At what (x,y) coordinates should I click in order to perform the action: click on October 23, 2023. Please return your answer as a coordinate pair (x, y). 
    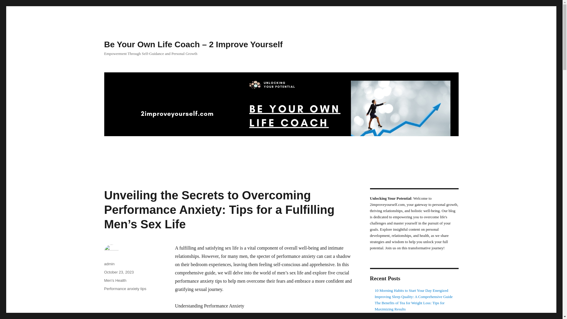
    Looking at the image, I should click on (118, 272).